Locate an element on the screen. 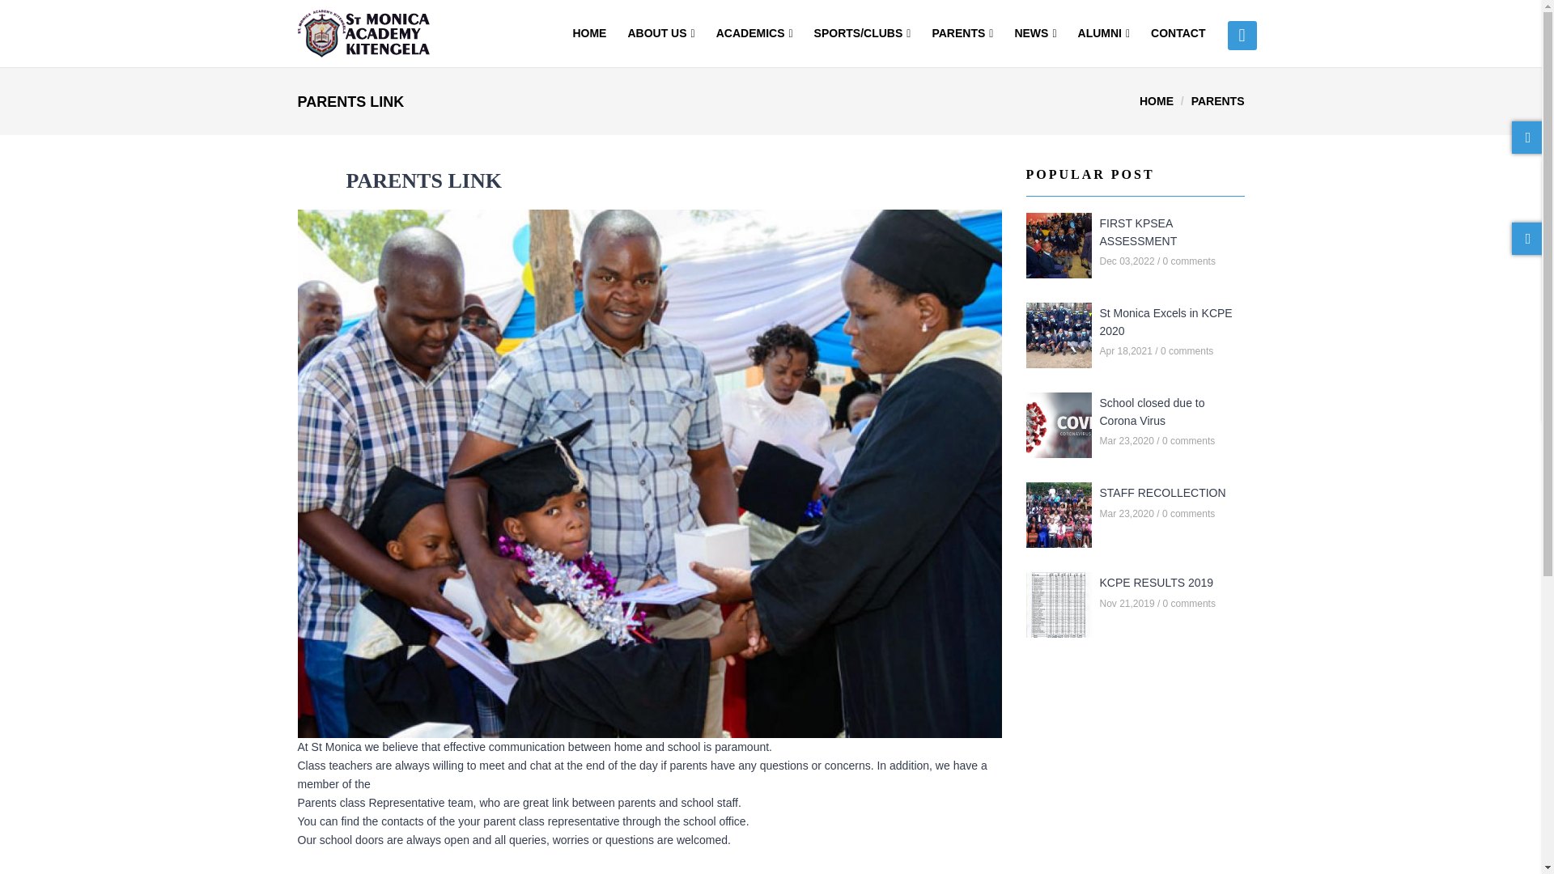 The image size is (1554, 874). Home is located at coordinates (364, 30).